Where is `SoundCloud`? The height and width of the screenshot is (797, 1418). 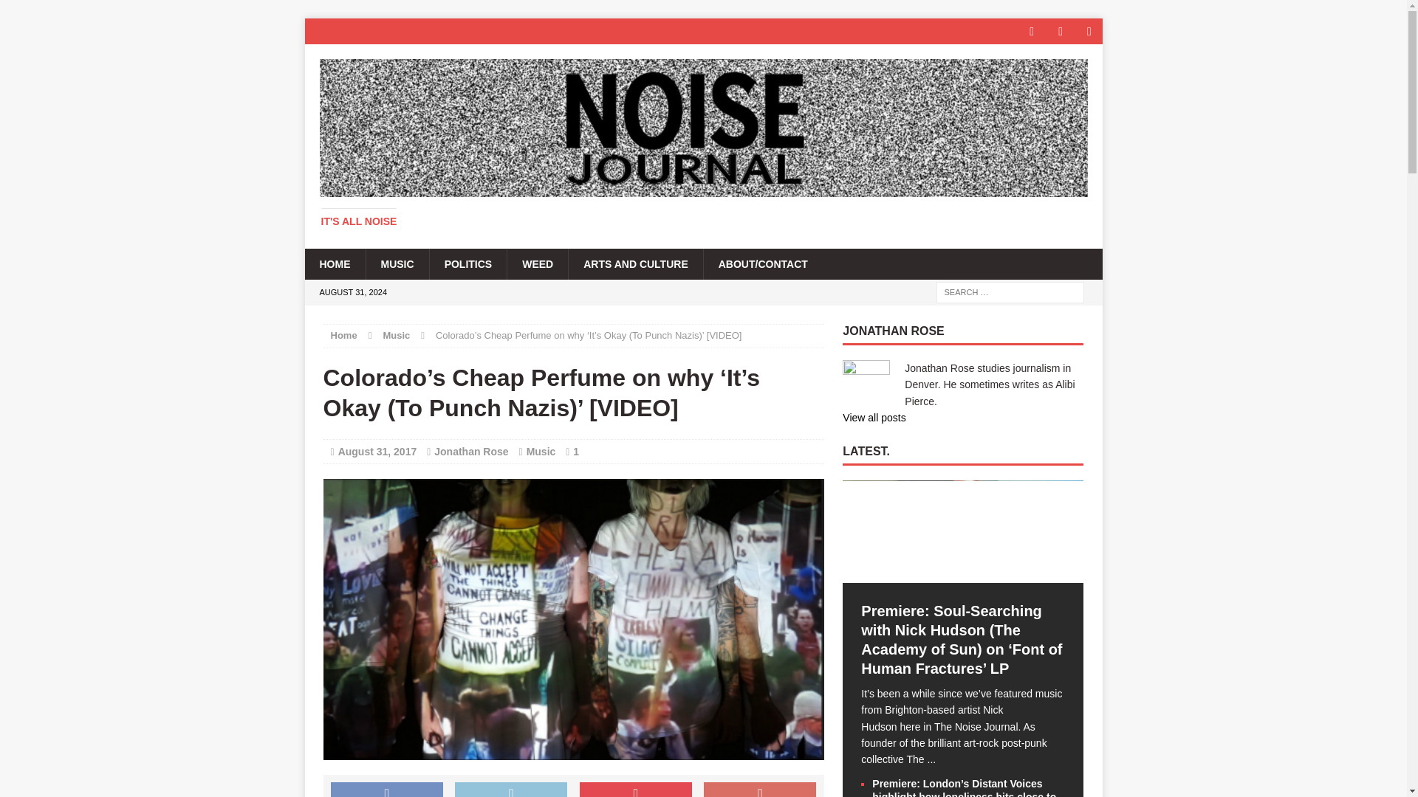
SoundCloud is located at coordinates (1089, 31).